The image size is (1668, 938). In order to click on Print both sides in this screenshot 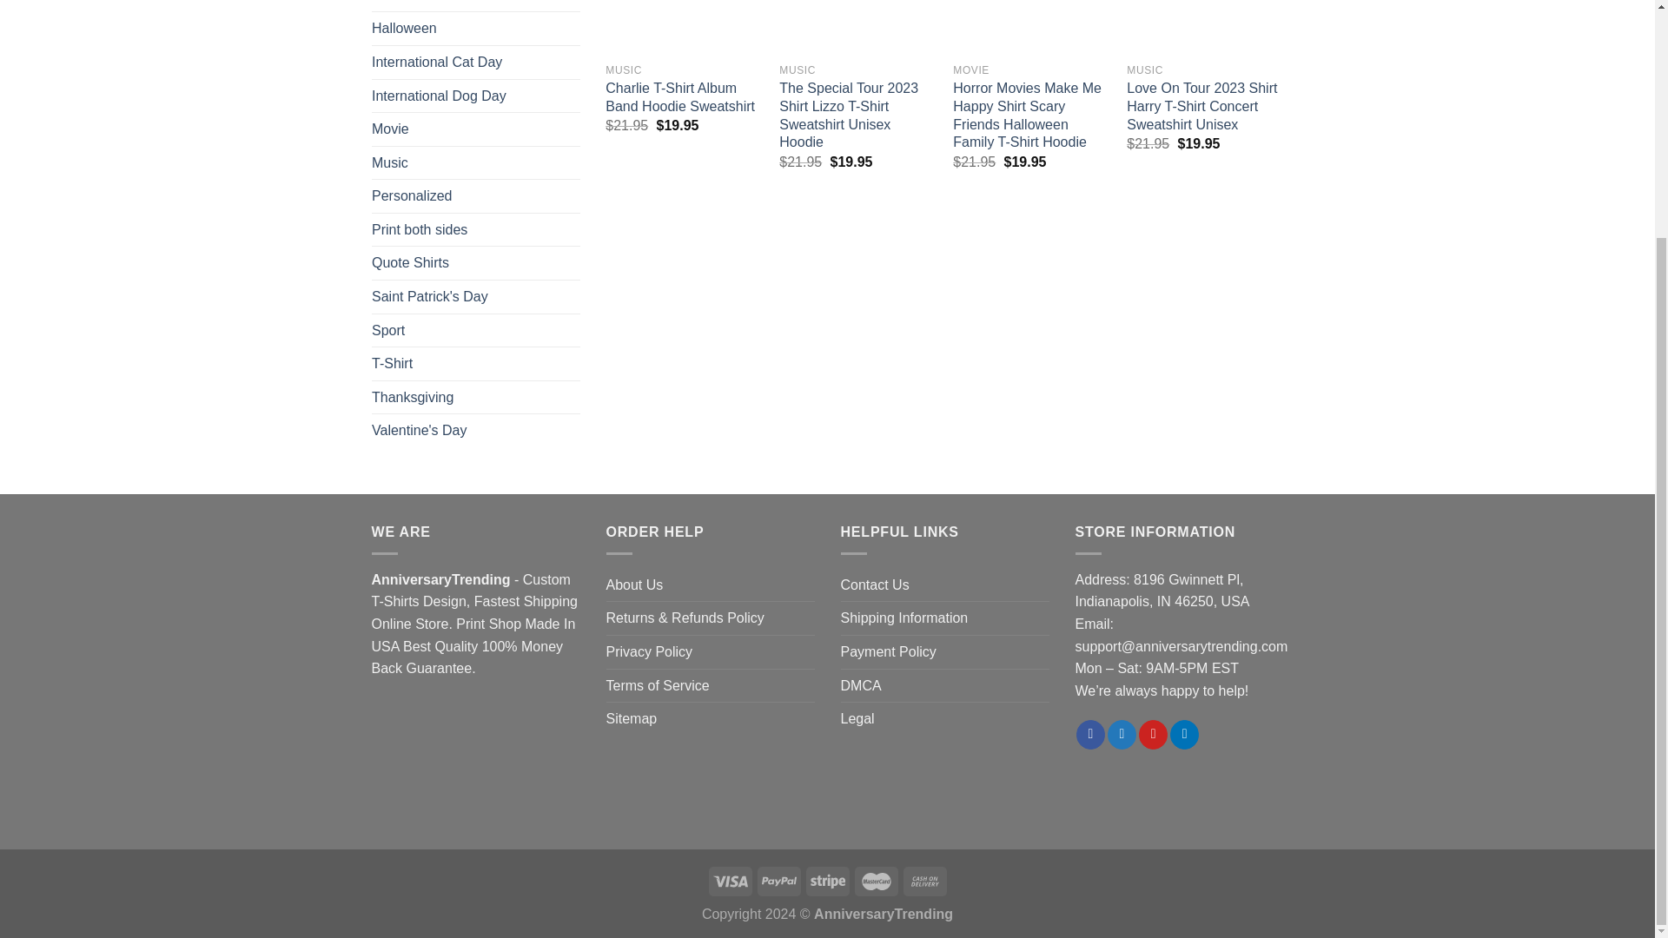, I will do `click(476, 230)`.